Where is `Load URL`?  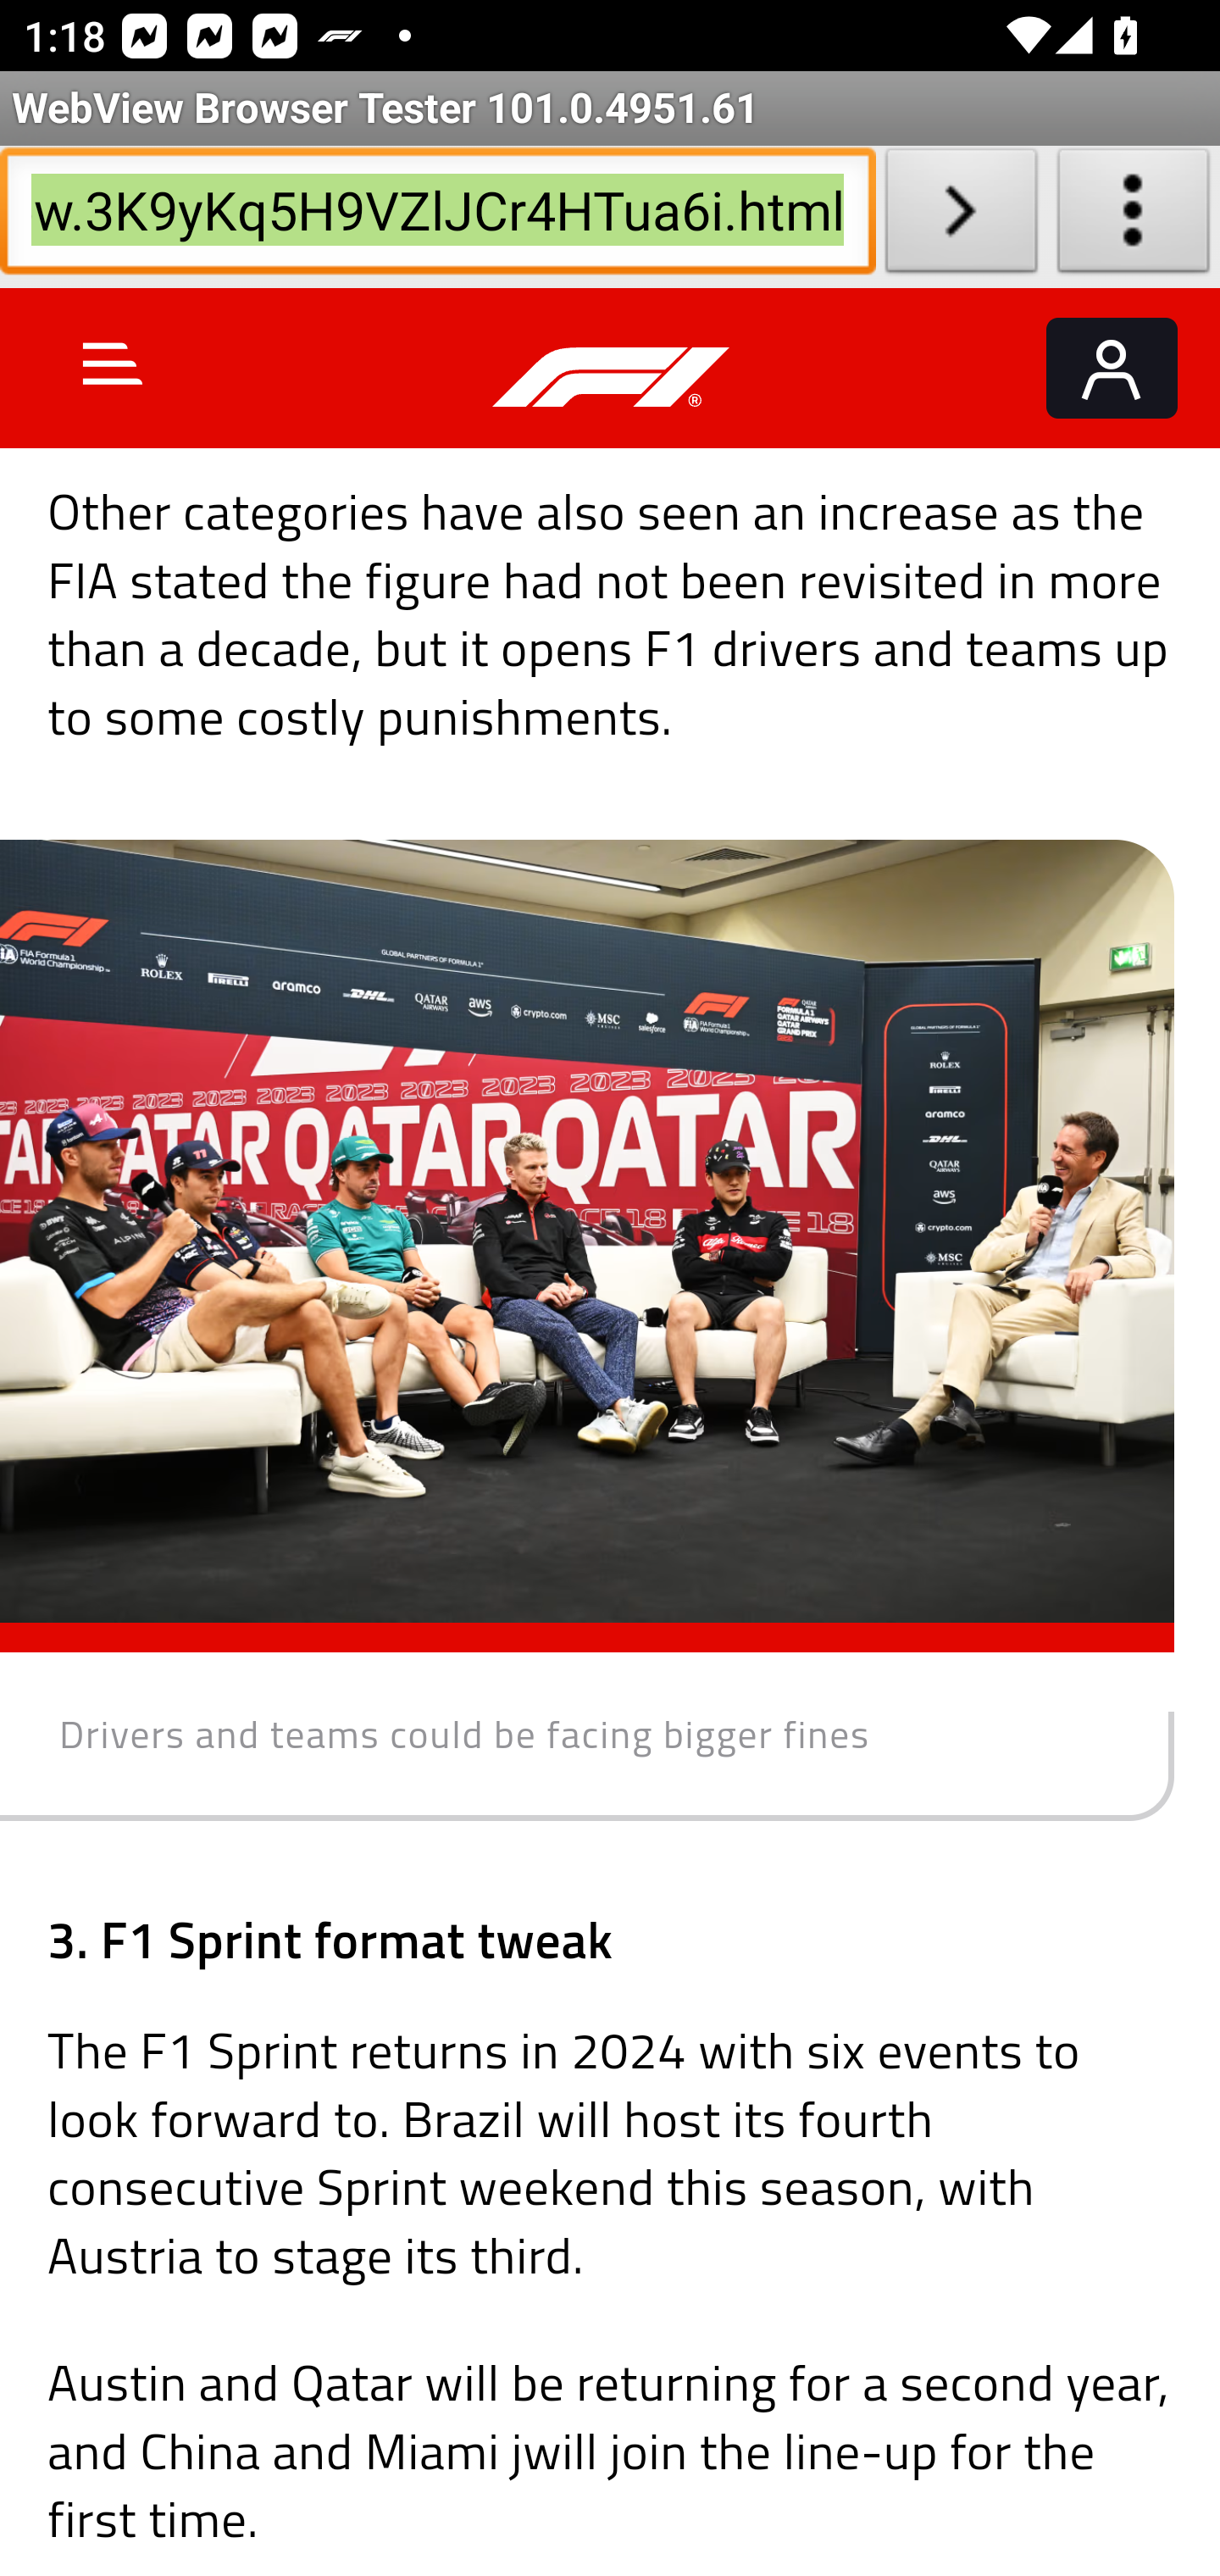
Load URL is located at coordinates (961, 217).